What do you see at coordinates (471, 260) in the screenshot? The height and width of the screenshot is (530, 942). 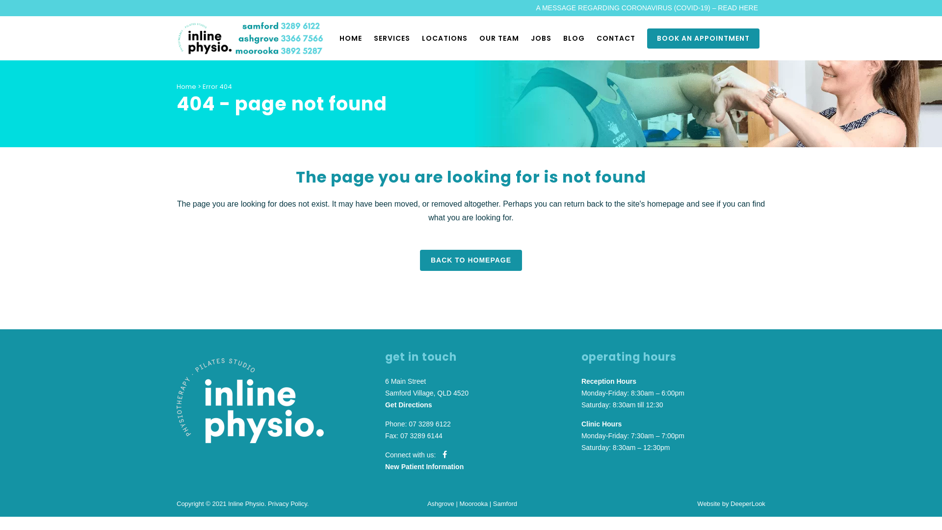 I see `BACK TO HOMEPAGE` at bounding box center [471, 260].